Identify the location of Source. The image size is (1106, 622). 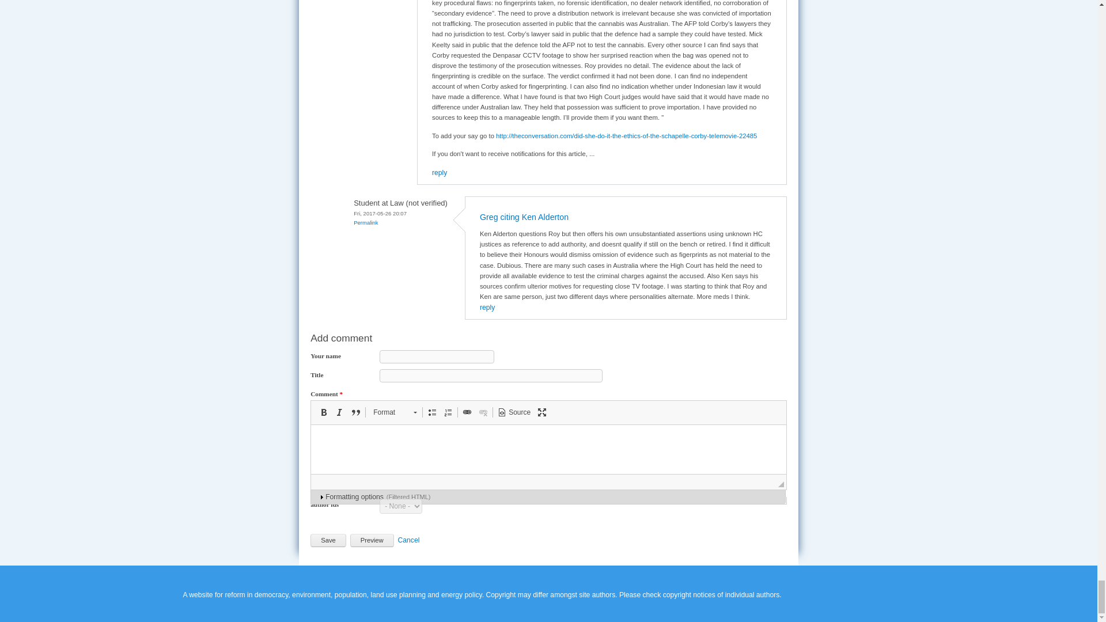
(514, 412).